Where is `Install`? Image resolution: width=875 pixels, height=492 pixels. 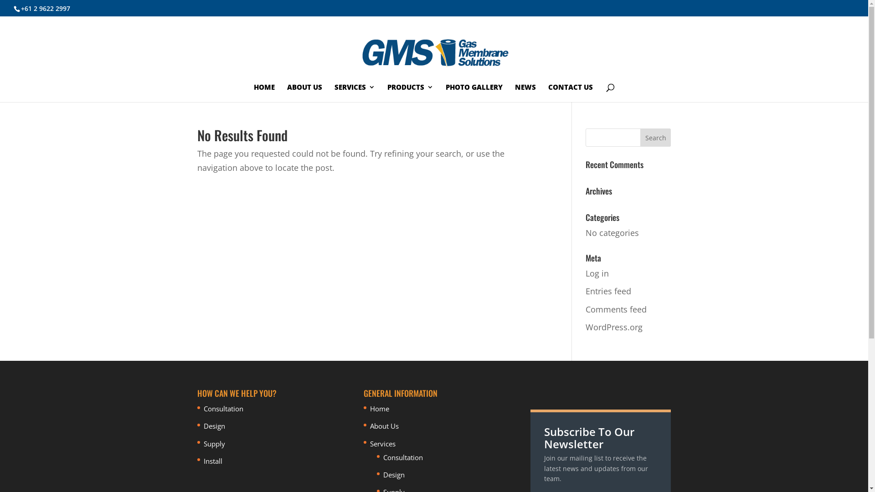
Install is located at coordinates (212, 461).